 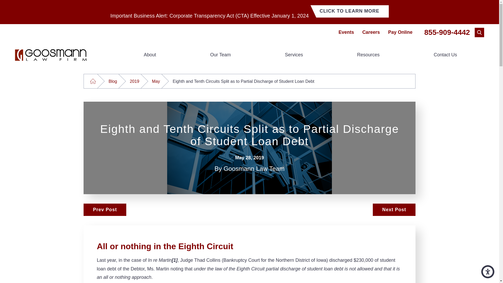 What do you see at coordinates (346, 32) in the screenshot?
I see `Events` at bounding box center [346, 32].